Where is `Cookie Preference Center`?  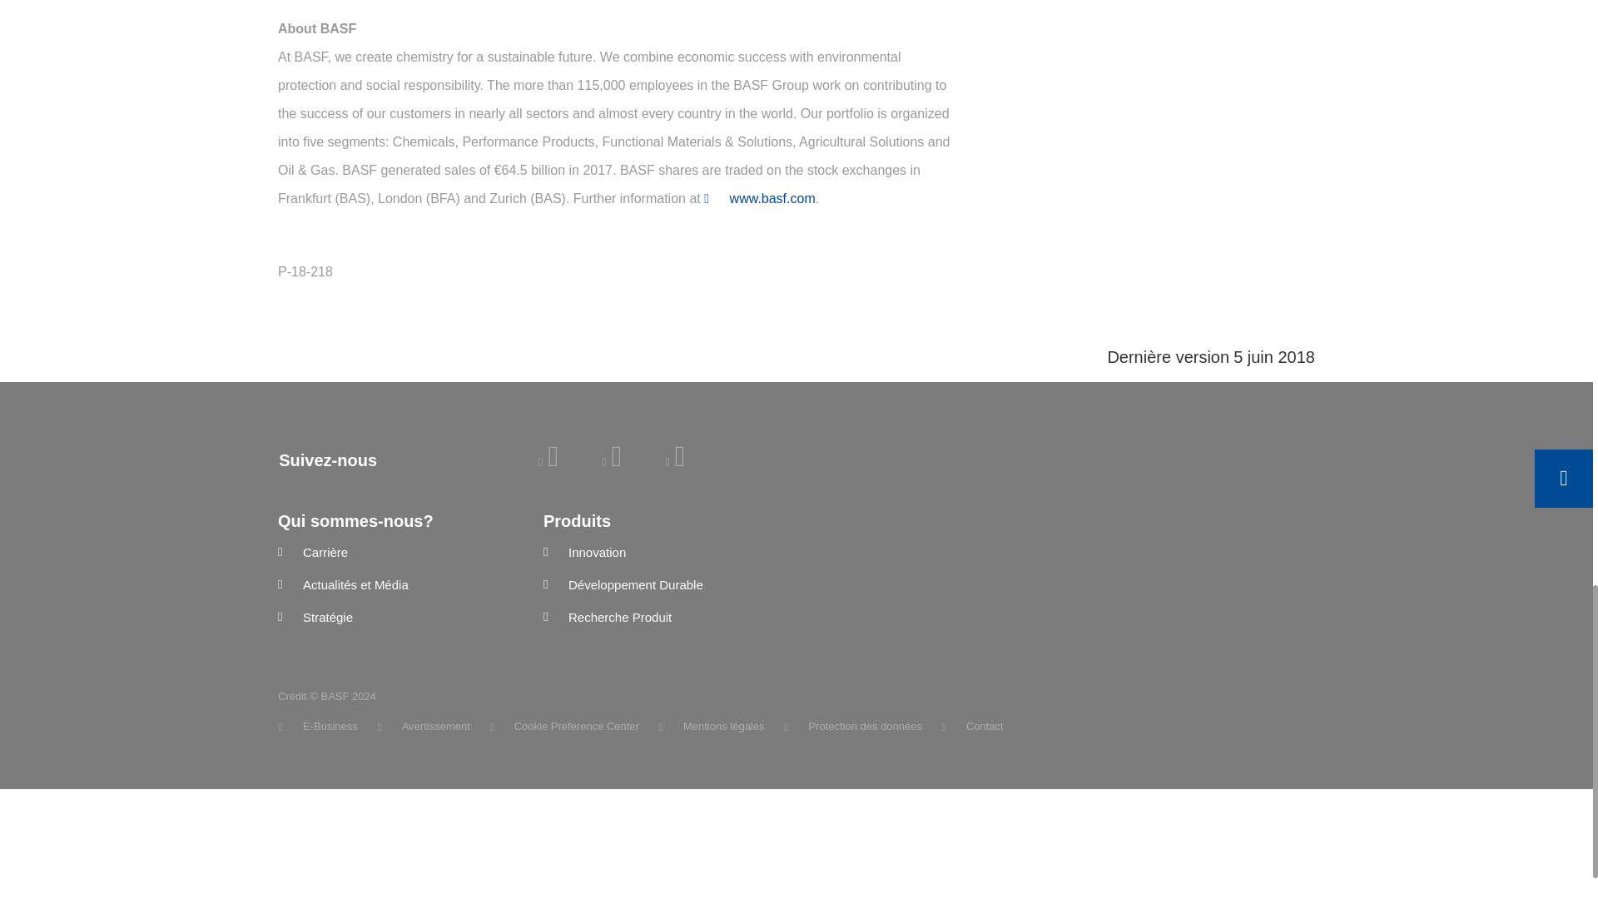
Cookie Preference Center is located at coordinates (565, 726).